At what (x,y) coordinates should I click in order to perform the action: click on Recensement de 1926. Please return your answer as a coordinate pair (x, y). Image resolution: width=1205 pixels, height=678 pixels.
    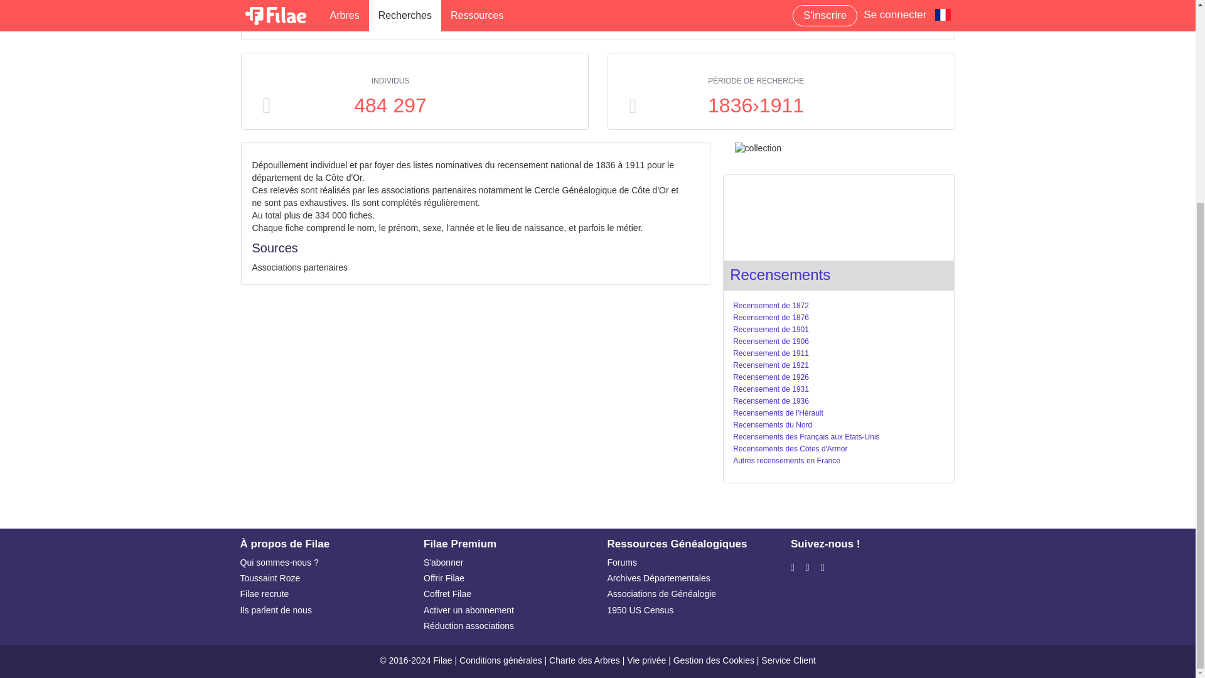
    Looking at the image, I should click on (771, 377).